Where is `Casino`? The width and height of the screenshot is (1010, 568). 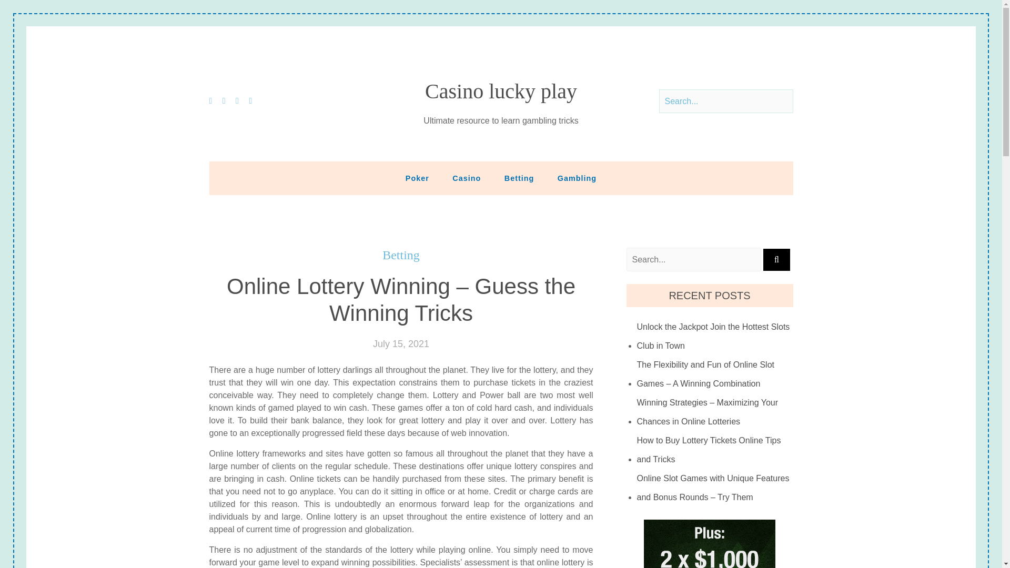 Casino is located at coordinates (466, 178).